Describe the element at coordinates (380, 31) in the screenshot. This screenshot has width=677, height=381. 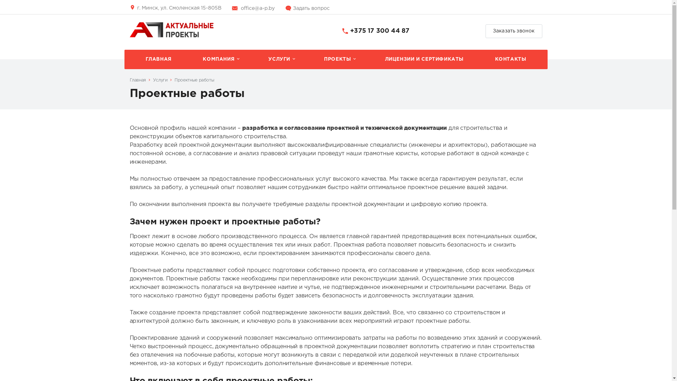
I see `+375 17 300 44 87` at that location.